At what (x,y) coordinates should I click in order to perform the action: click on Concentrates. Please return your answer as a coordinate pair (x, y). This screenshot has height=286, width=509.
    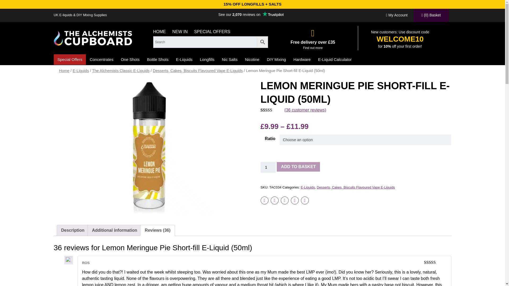
    Looking at the image, I should click on (101, 59).